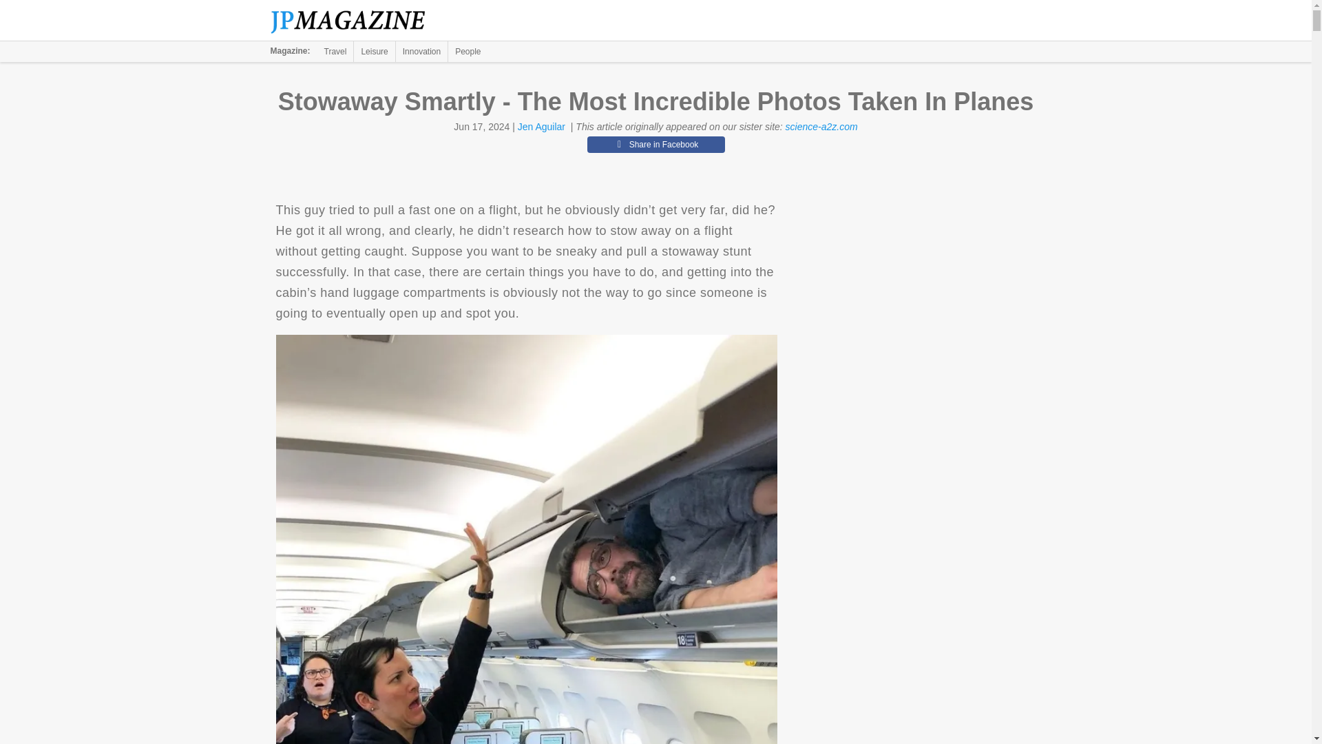 The width and height of the screenshot is (1322, 744). Describe the element at coordinates (468, 51) in the screenshot. I see `People` at that location.